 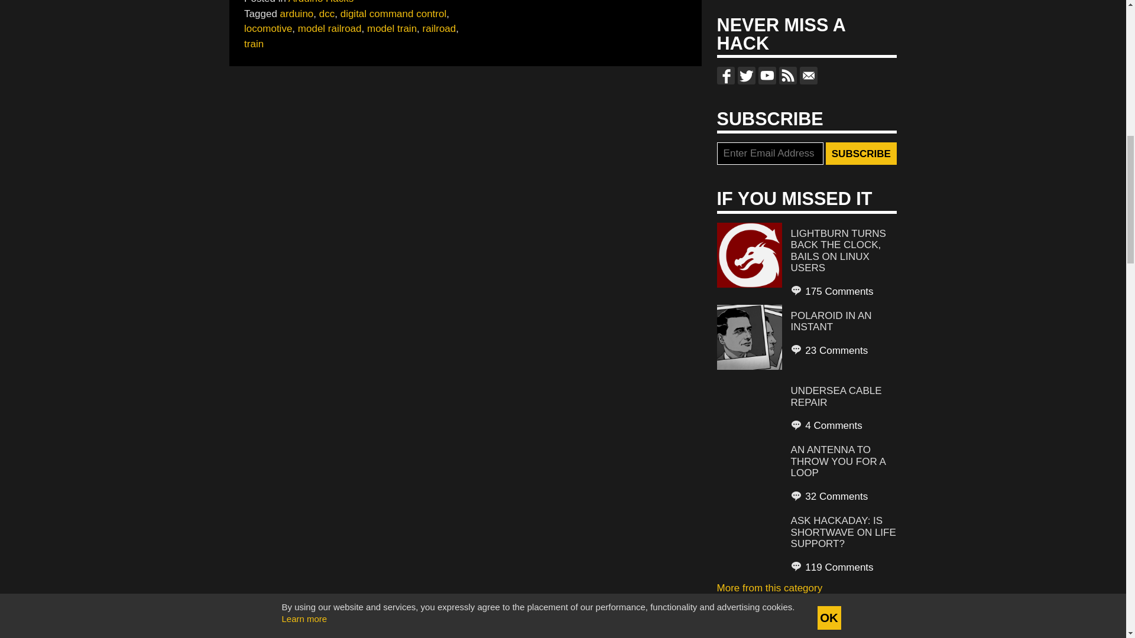 I want to click on arduino, so click(x=297, y=14).